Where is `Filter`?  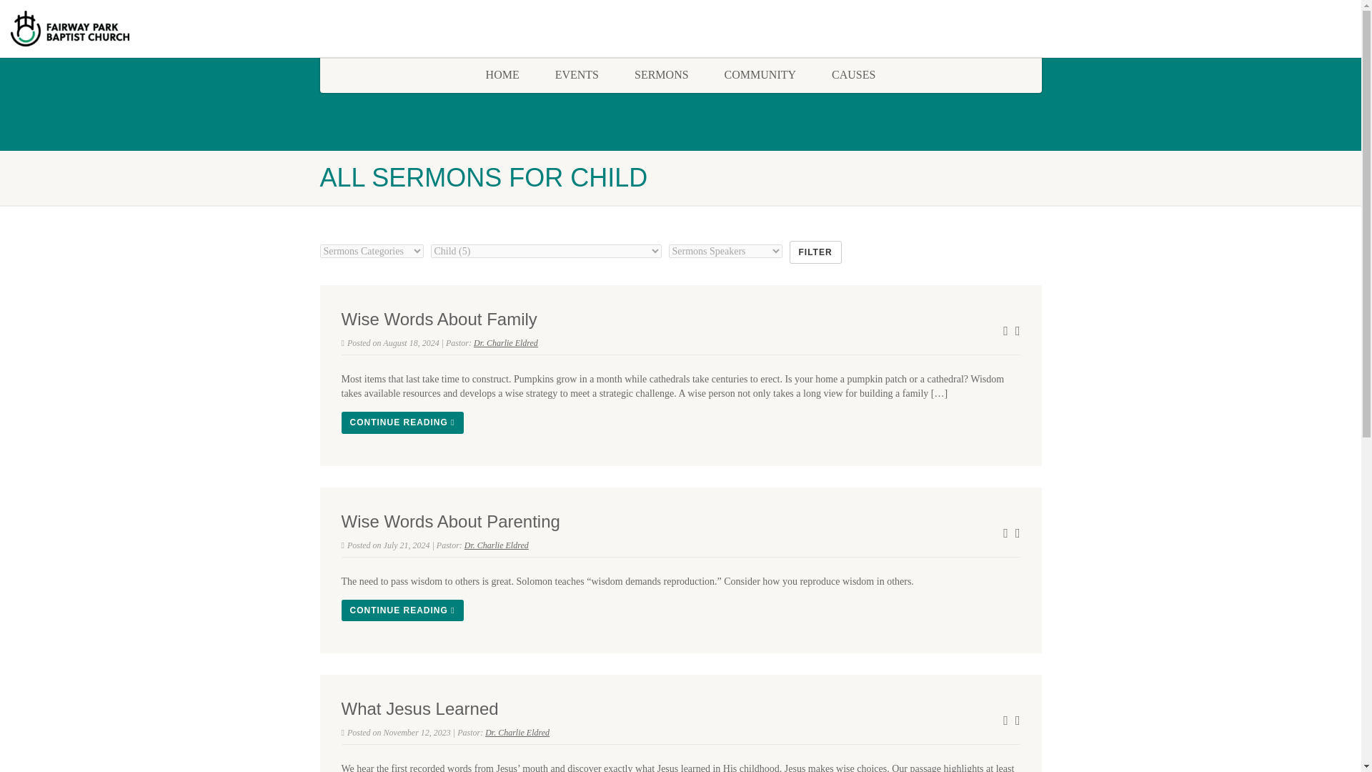 Filter is located at coordinates (815, 252).